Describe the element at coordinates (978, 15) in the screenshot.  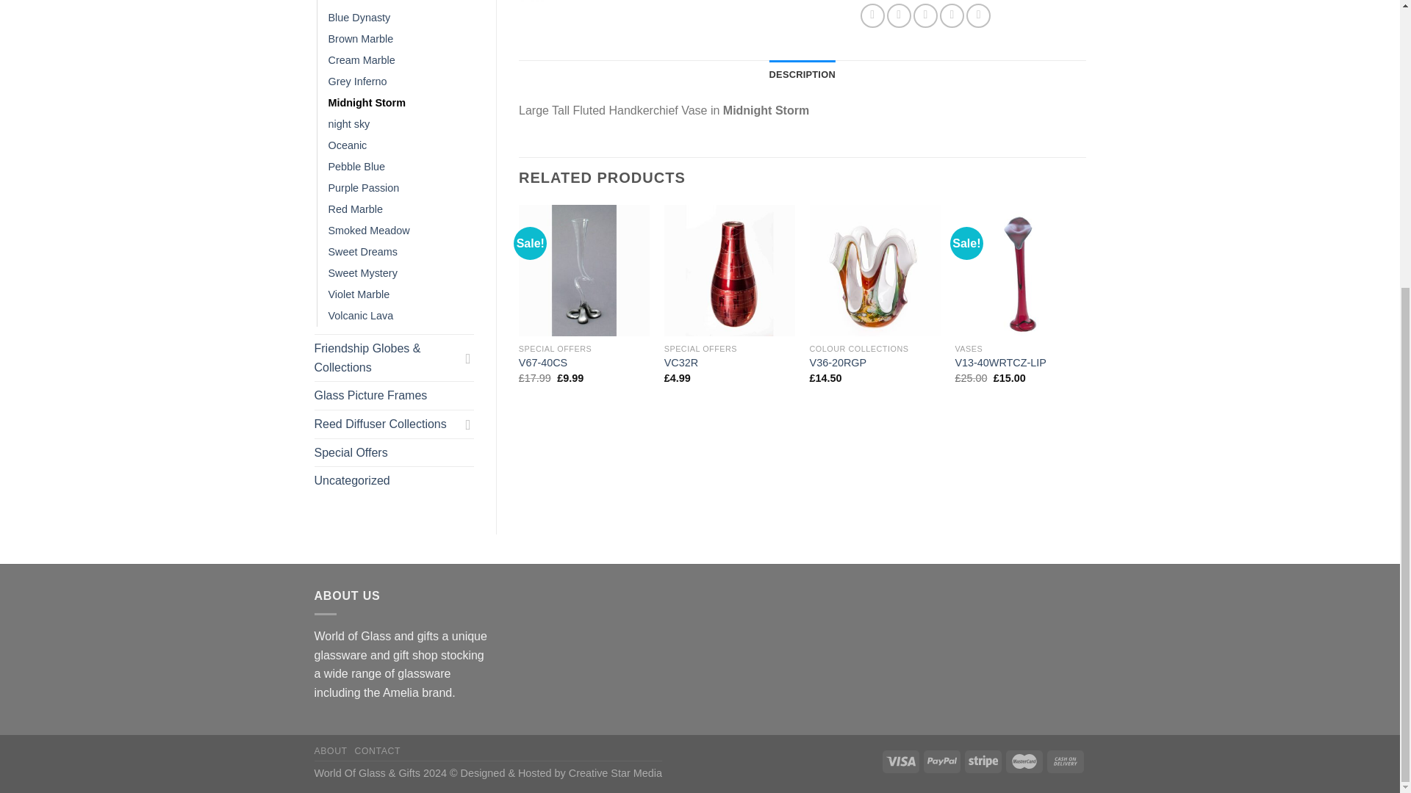
I see `Share on LinkedIn` at that location.